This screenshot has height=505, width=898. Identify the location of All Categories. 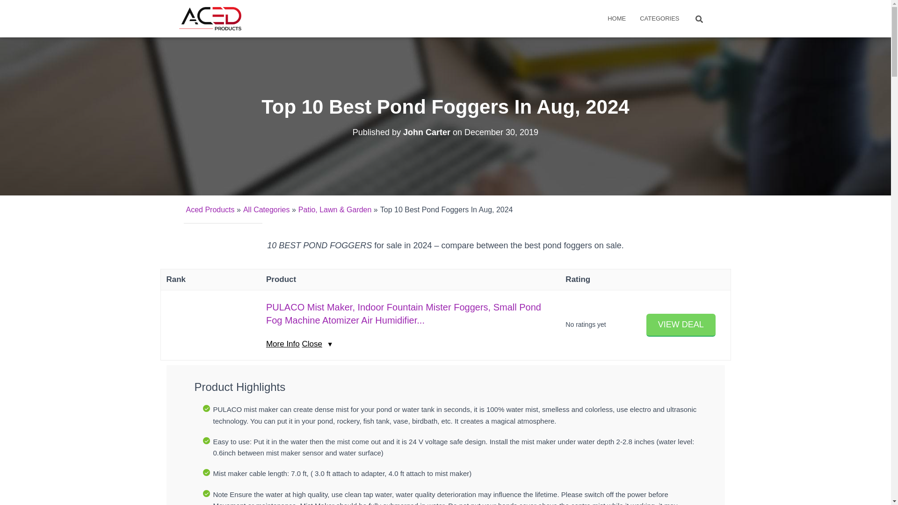
(267, 209).